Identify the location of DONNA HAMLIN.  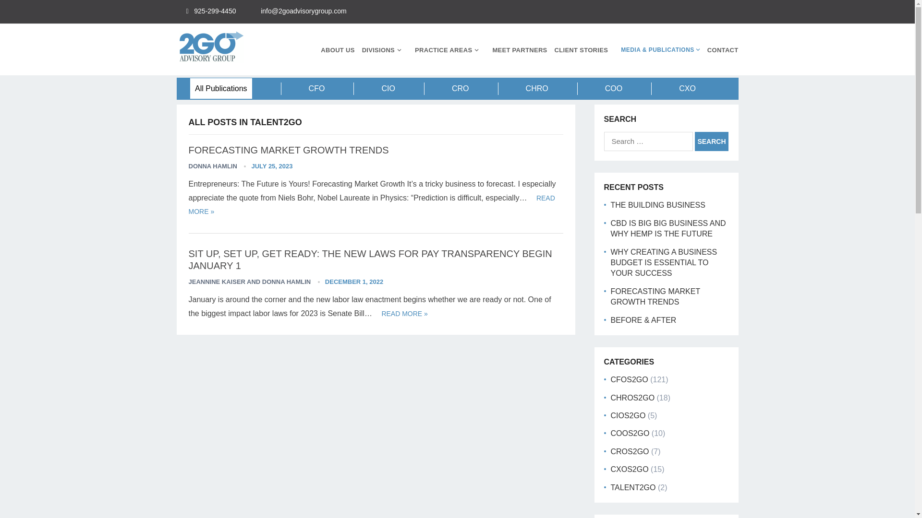
(212, 166).